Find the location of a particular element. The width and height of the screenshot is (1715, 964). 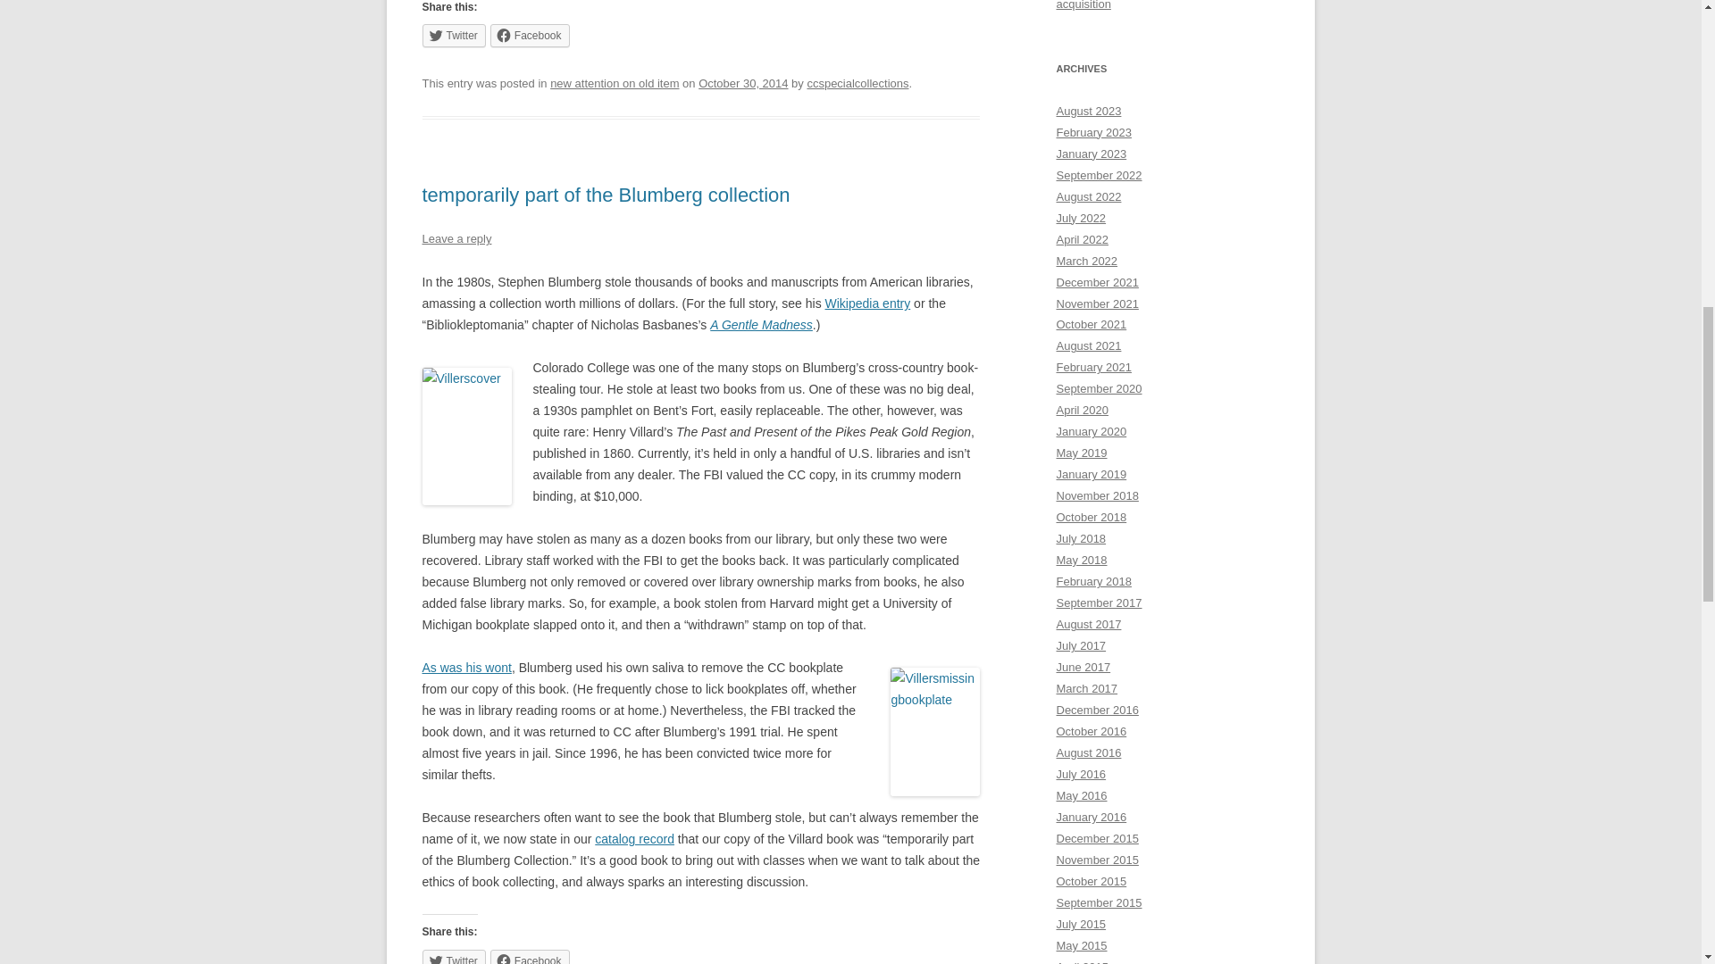

catalog record is located at coordinates (634, 839).